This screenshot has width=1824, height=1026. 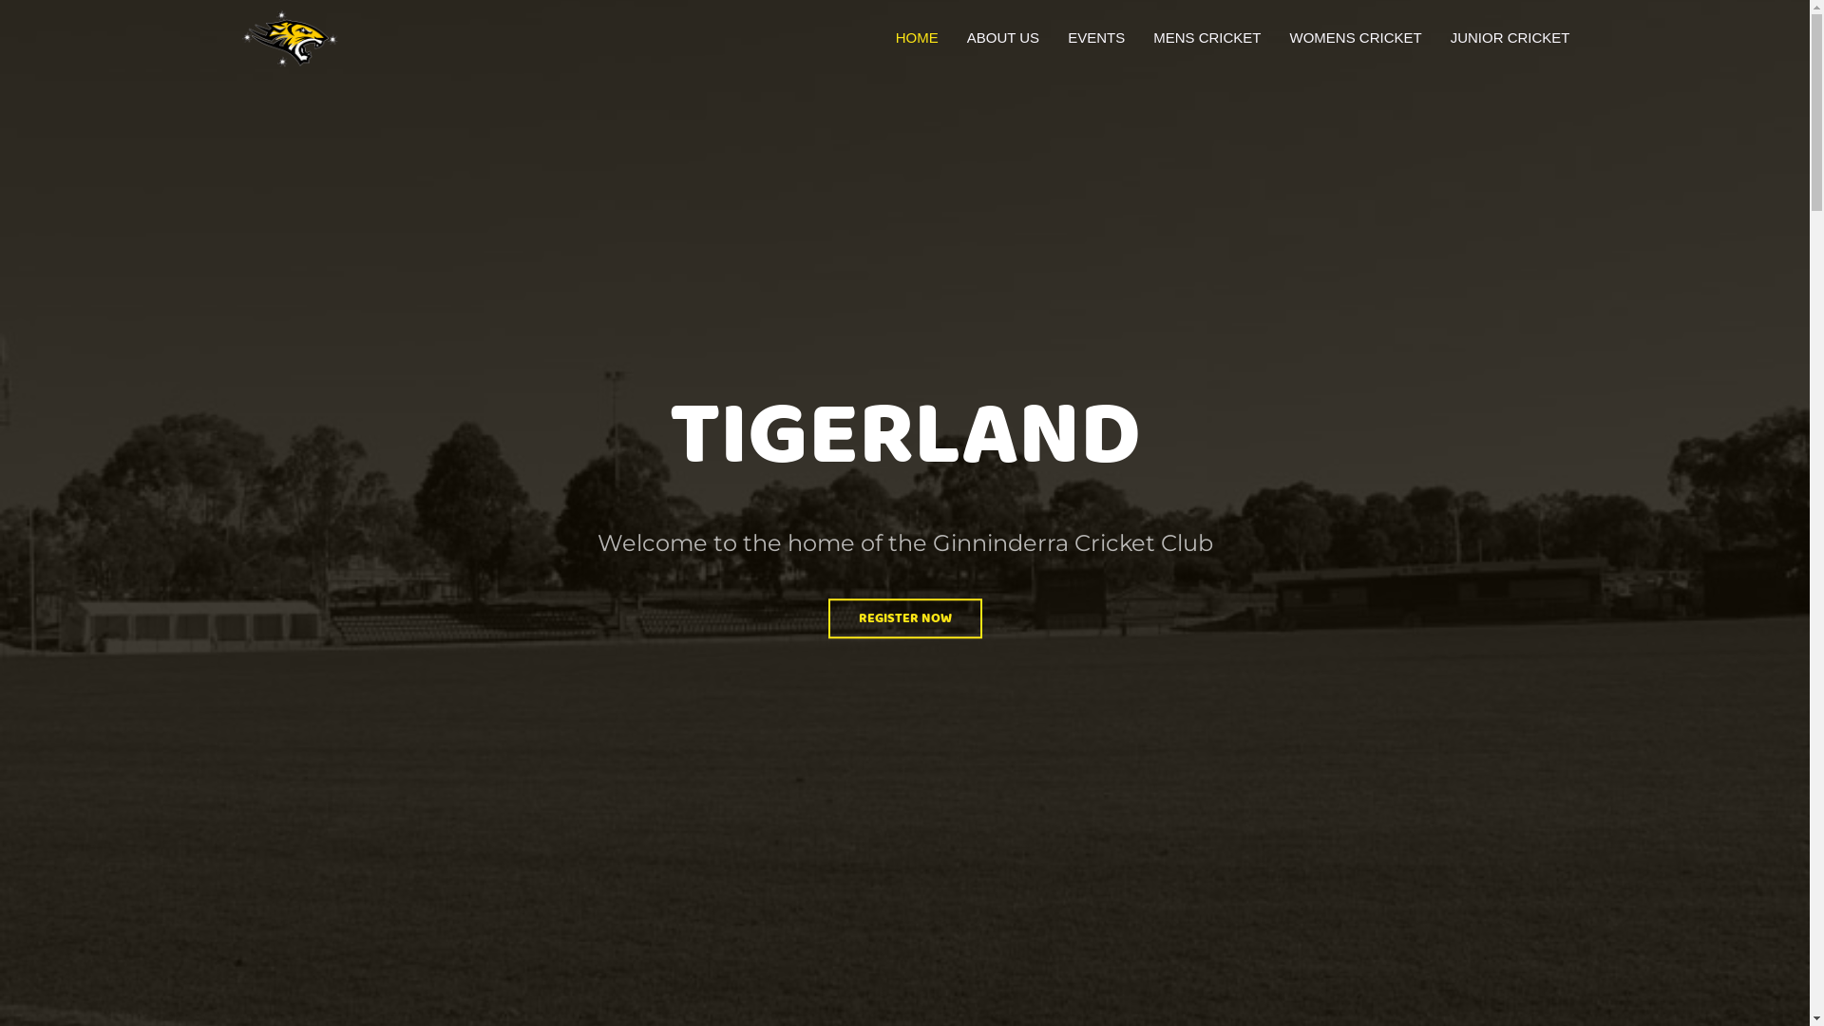 What do you see at coordinates (1355, 38) in the screenshot?
I see `WOMENS CRICKET` at bounding box center [1355, 38].